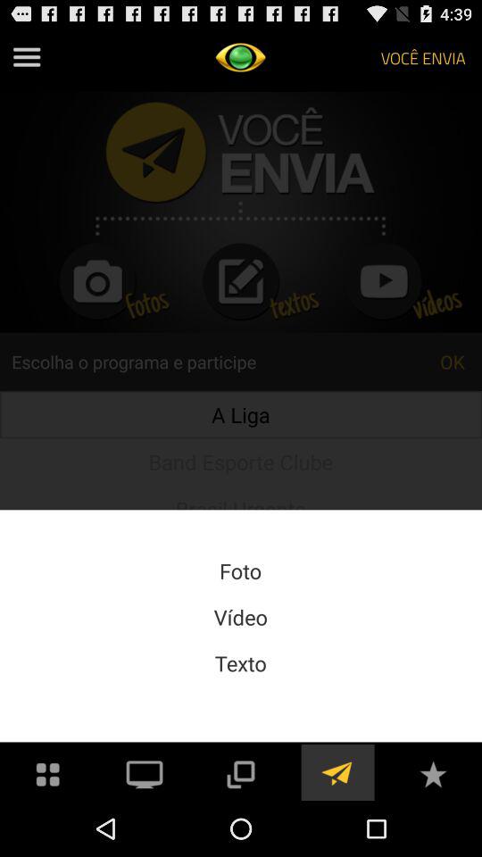 Image resolution: width=482 pixels, height=857 pixels. I want to click on click on the menu icon in the top, so click(27, 57).